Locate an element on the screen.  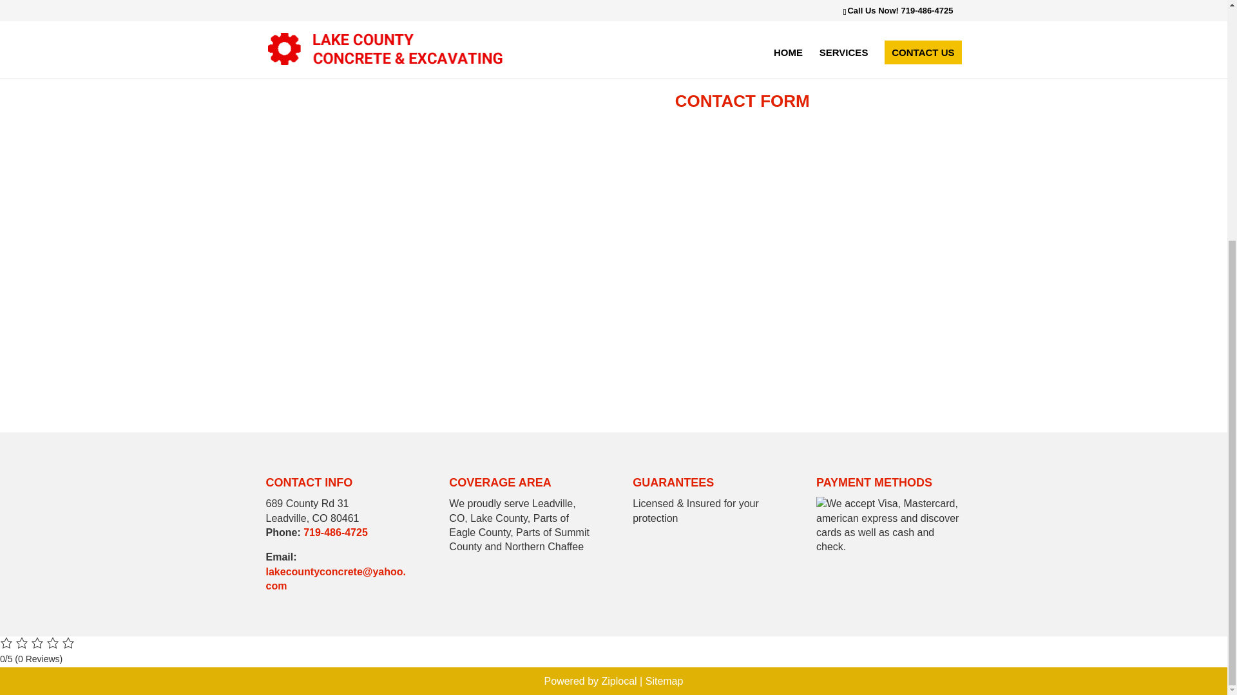
719-486-4725 is located at coordinates (335, 532).